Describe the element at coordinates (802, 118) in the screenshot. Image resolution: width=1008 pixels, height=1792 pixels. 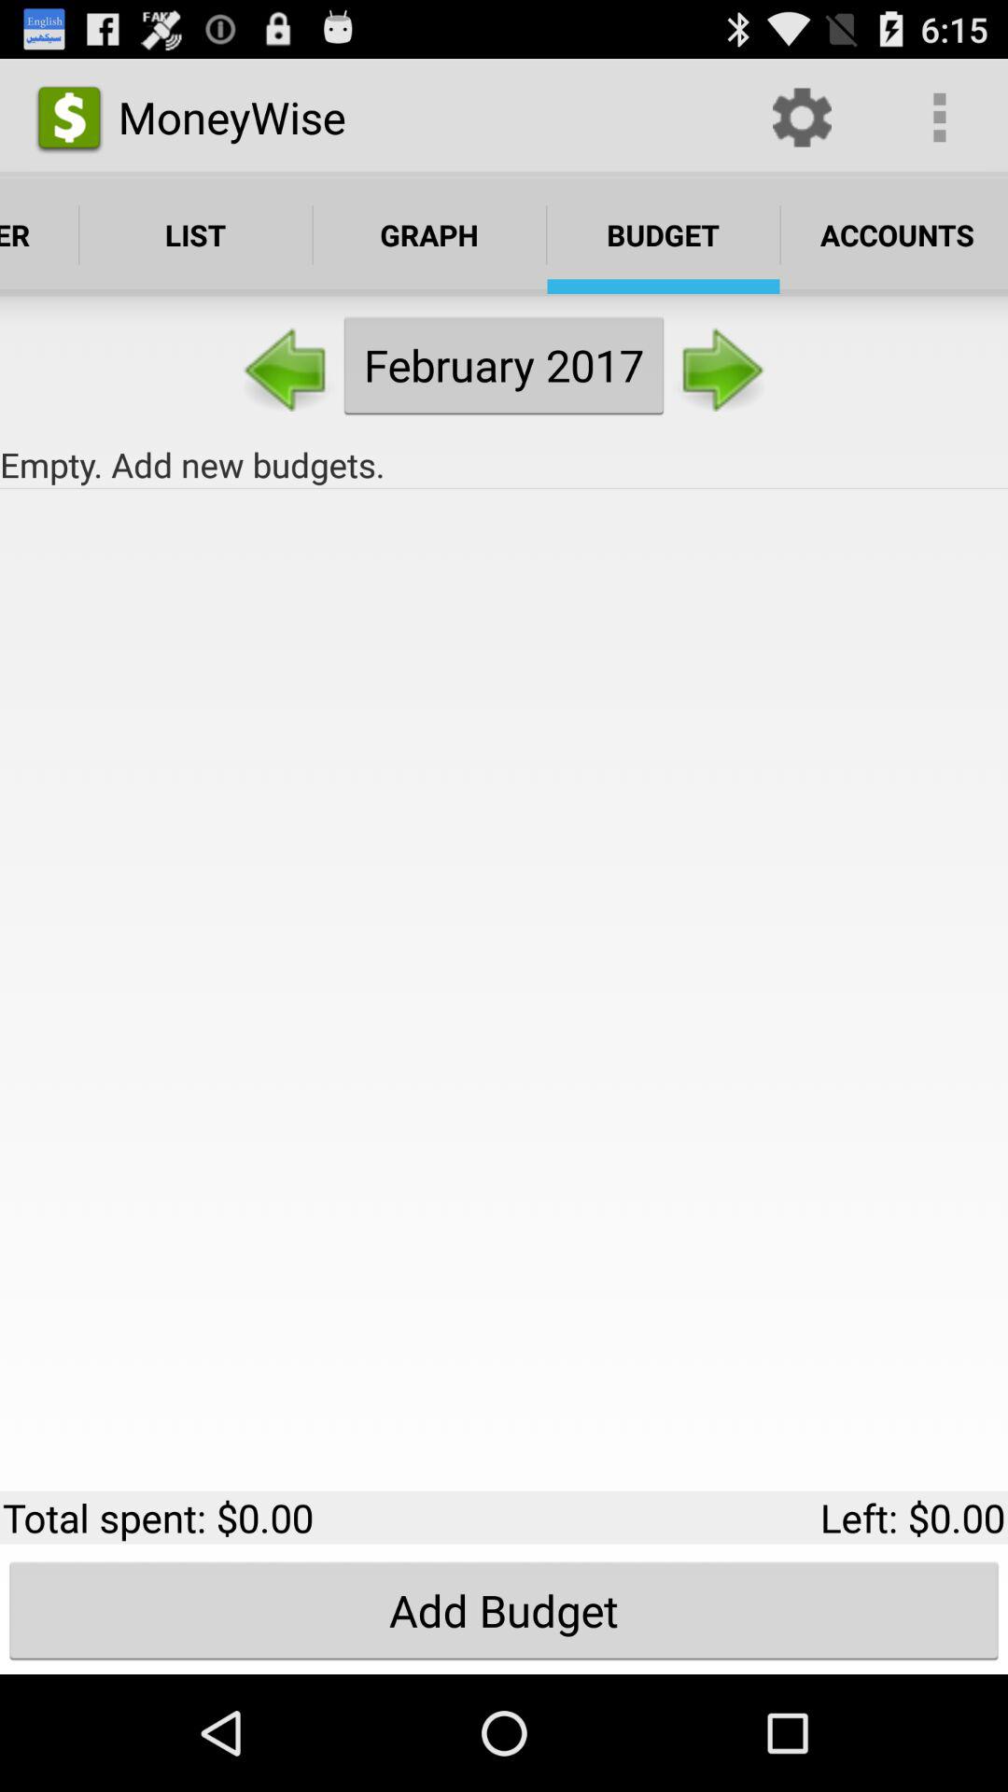
I see `choose icon to the right of the moneywise icon` at that location.